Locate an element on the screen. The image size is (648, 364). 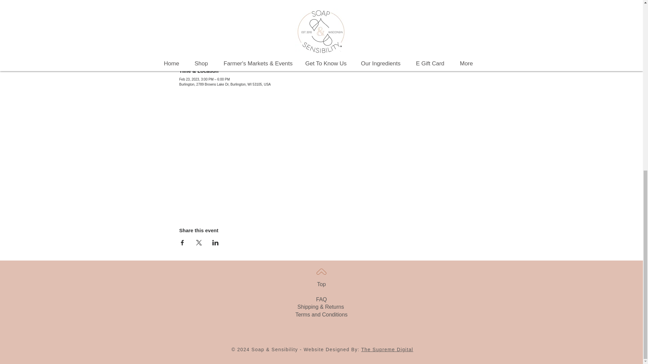
Terms and Conditions is located at coordinates (321, 314).